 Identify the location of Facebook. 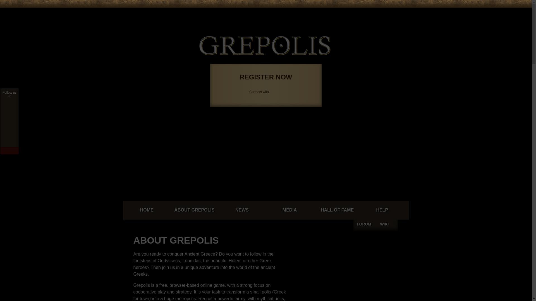
(335, 13).